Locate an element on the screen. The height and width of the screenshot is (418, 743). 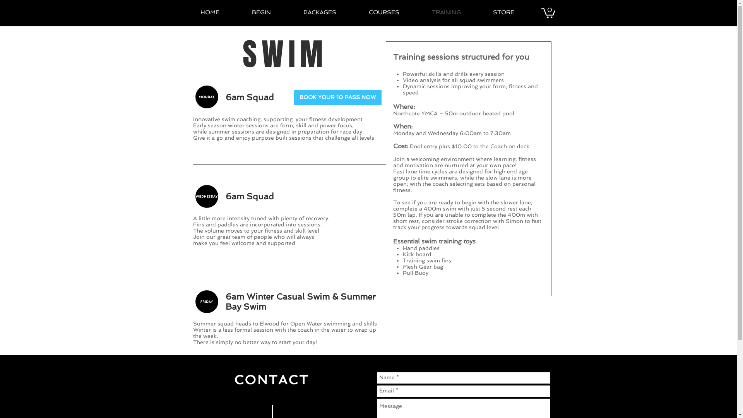
Wednesday.png is located at coordinates (207, 197).